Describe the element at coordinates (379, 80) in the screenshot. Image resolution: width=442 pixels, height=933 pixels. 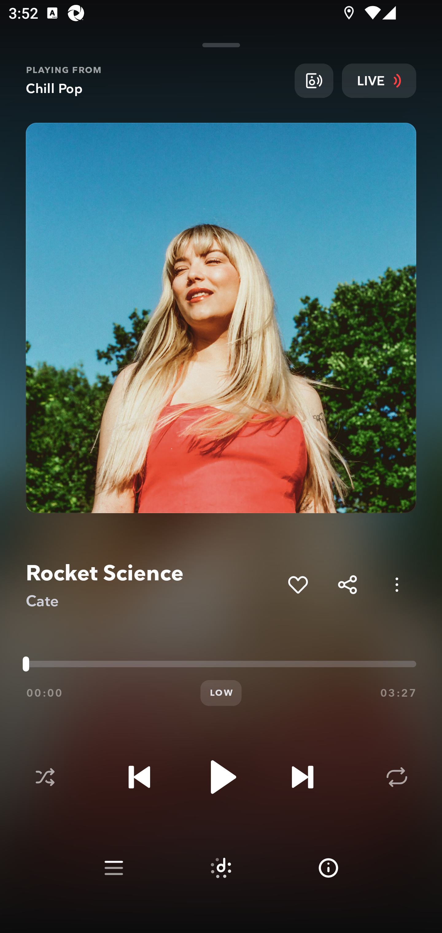
I see `LIVE` at that location.